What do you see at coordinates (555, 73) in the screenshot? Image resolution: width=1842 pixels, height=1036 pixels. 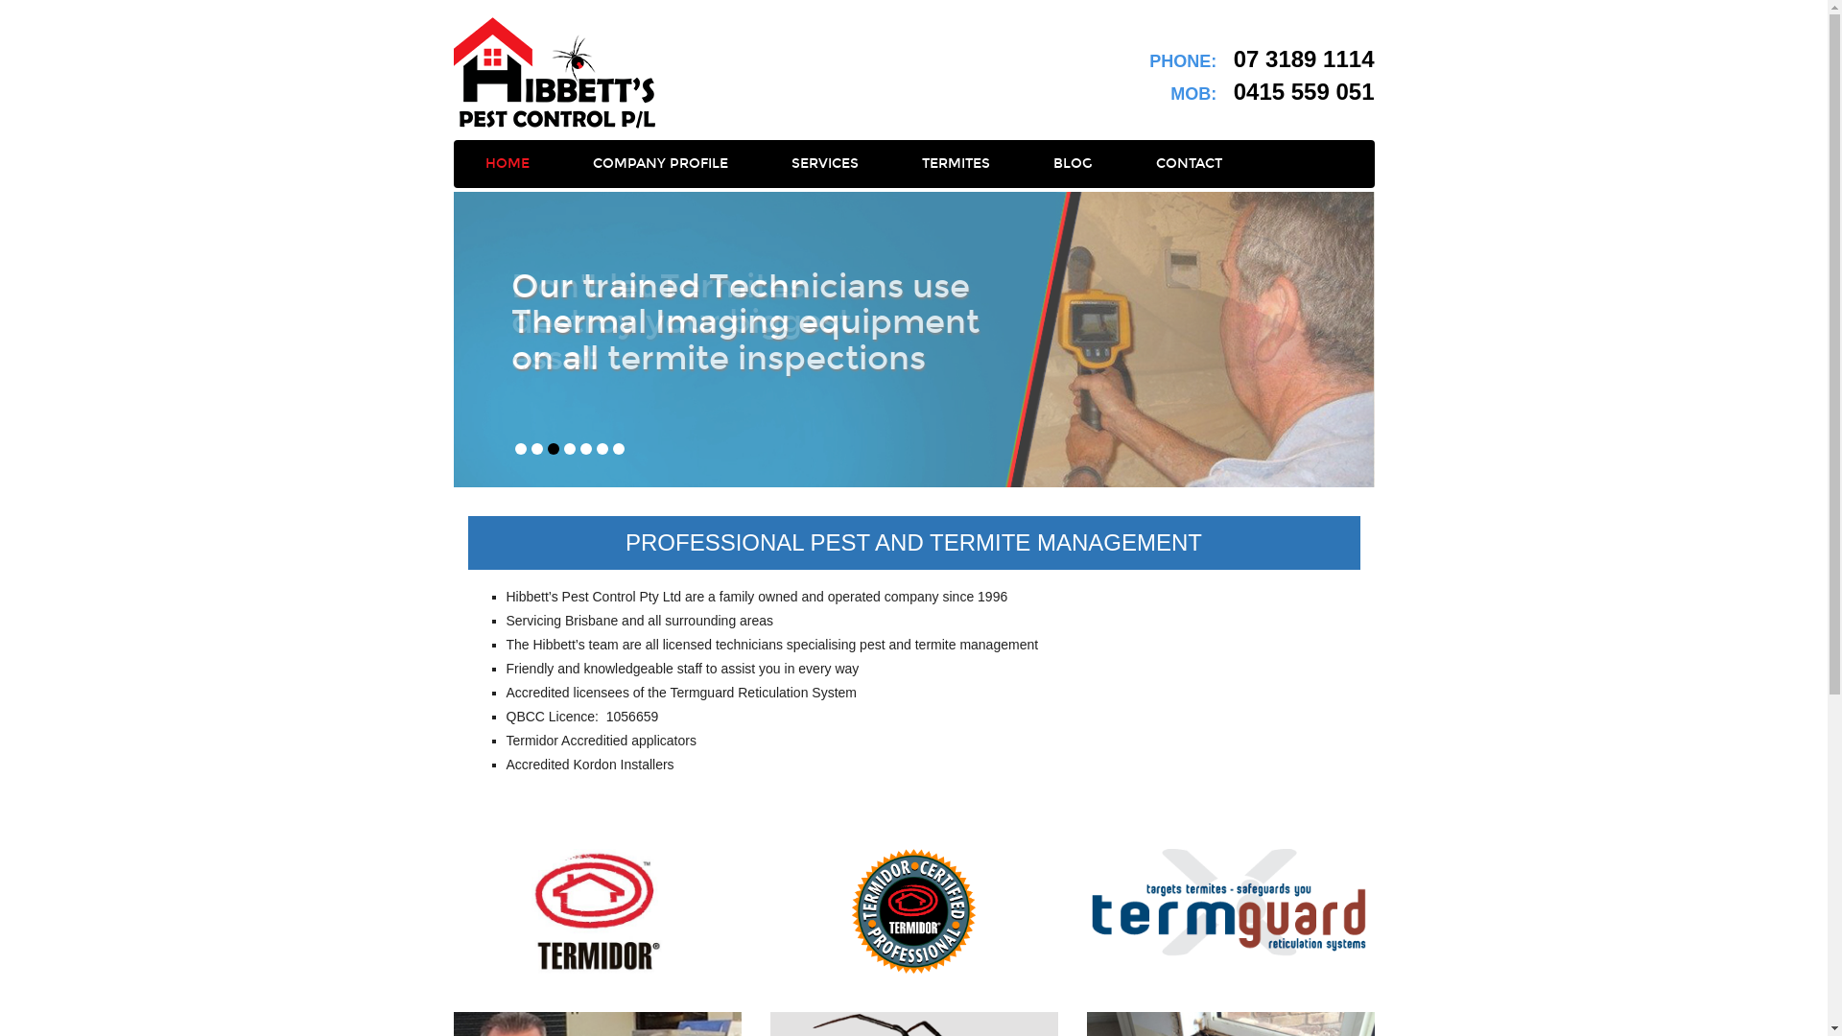 I see `Hibbett's Pest Contol P/L` at bounding box center [555, 73].